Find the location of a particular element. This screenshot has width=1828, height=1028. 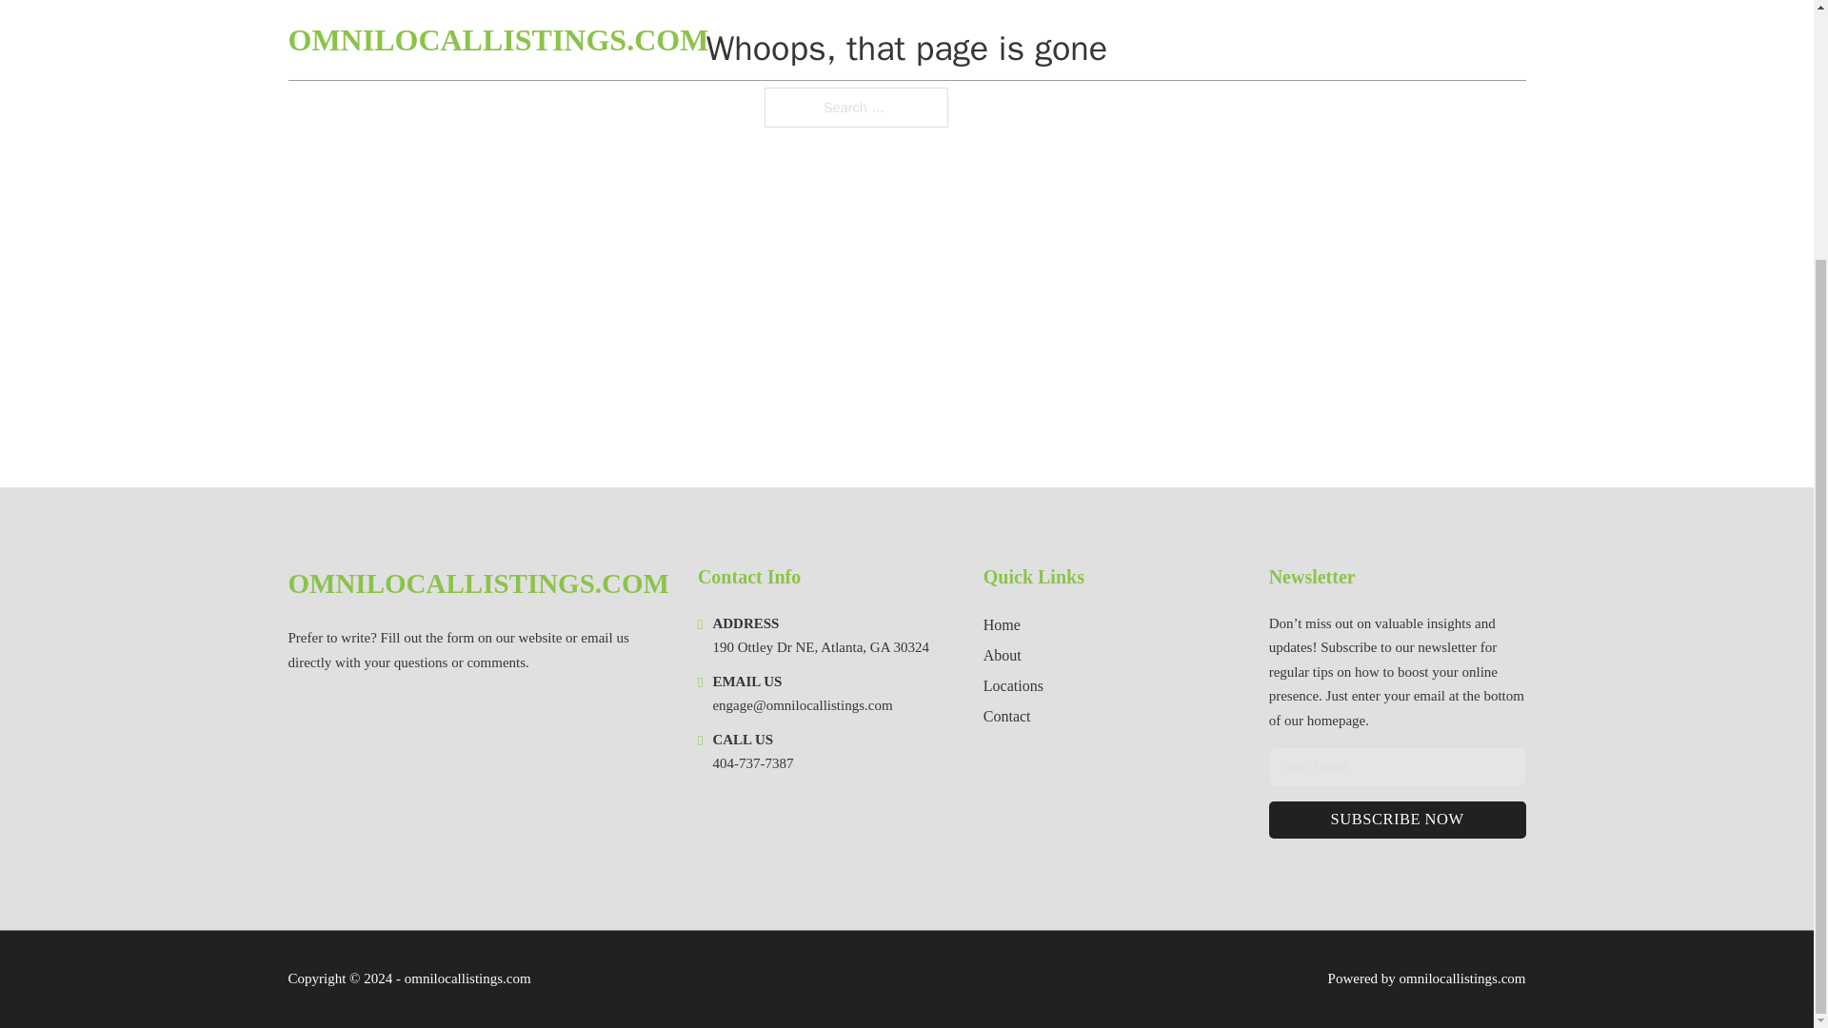

Home is located at coordinates (1002, 624).